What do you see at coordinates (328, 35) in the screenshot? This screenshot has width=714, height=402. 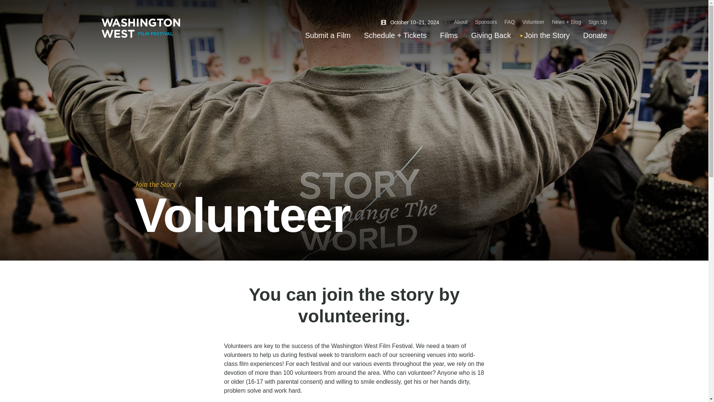 I see `Submit a Film` at bounding box center [328, 35].